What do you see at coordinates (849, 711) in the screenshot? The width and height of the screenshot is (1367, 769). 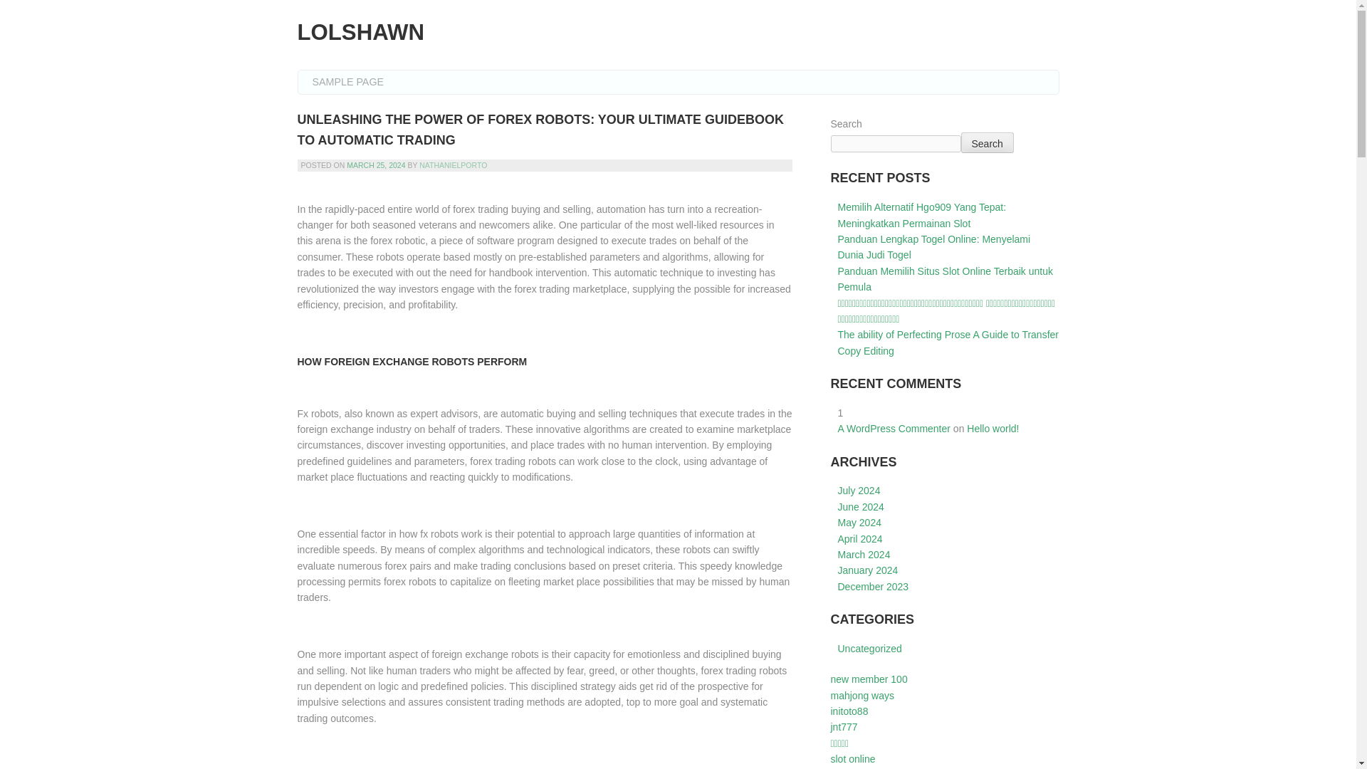 I see `initoto88` at bounding box center [849, 711].